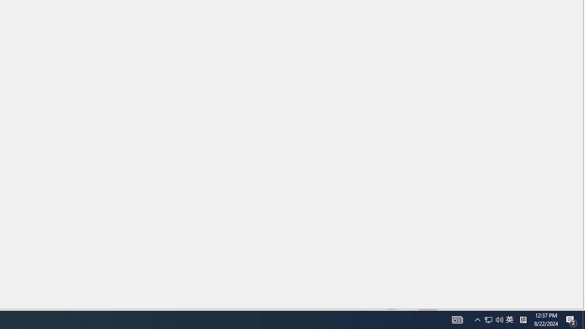  I want to click on Reset Background, so click(509, 287).